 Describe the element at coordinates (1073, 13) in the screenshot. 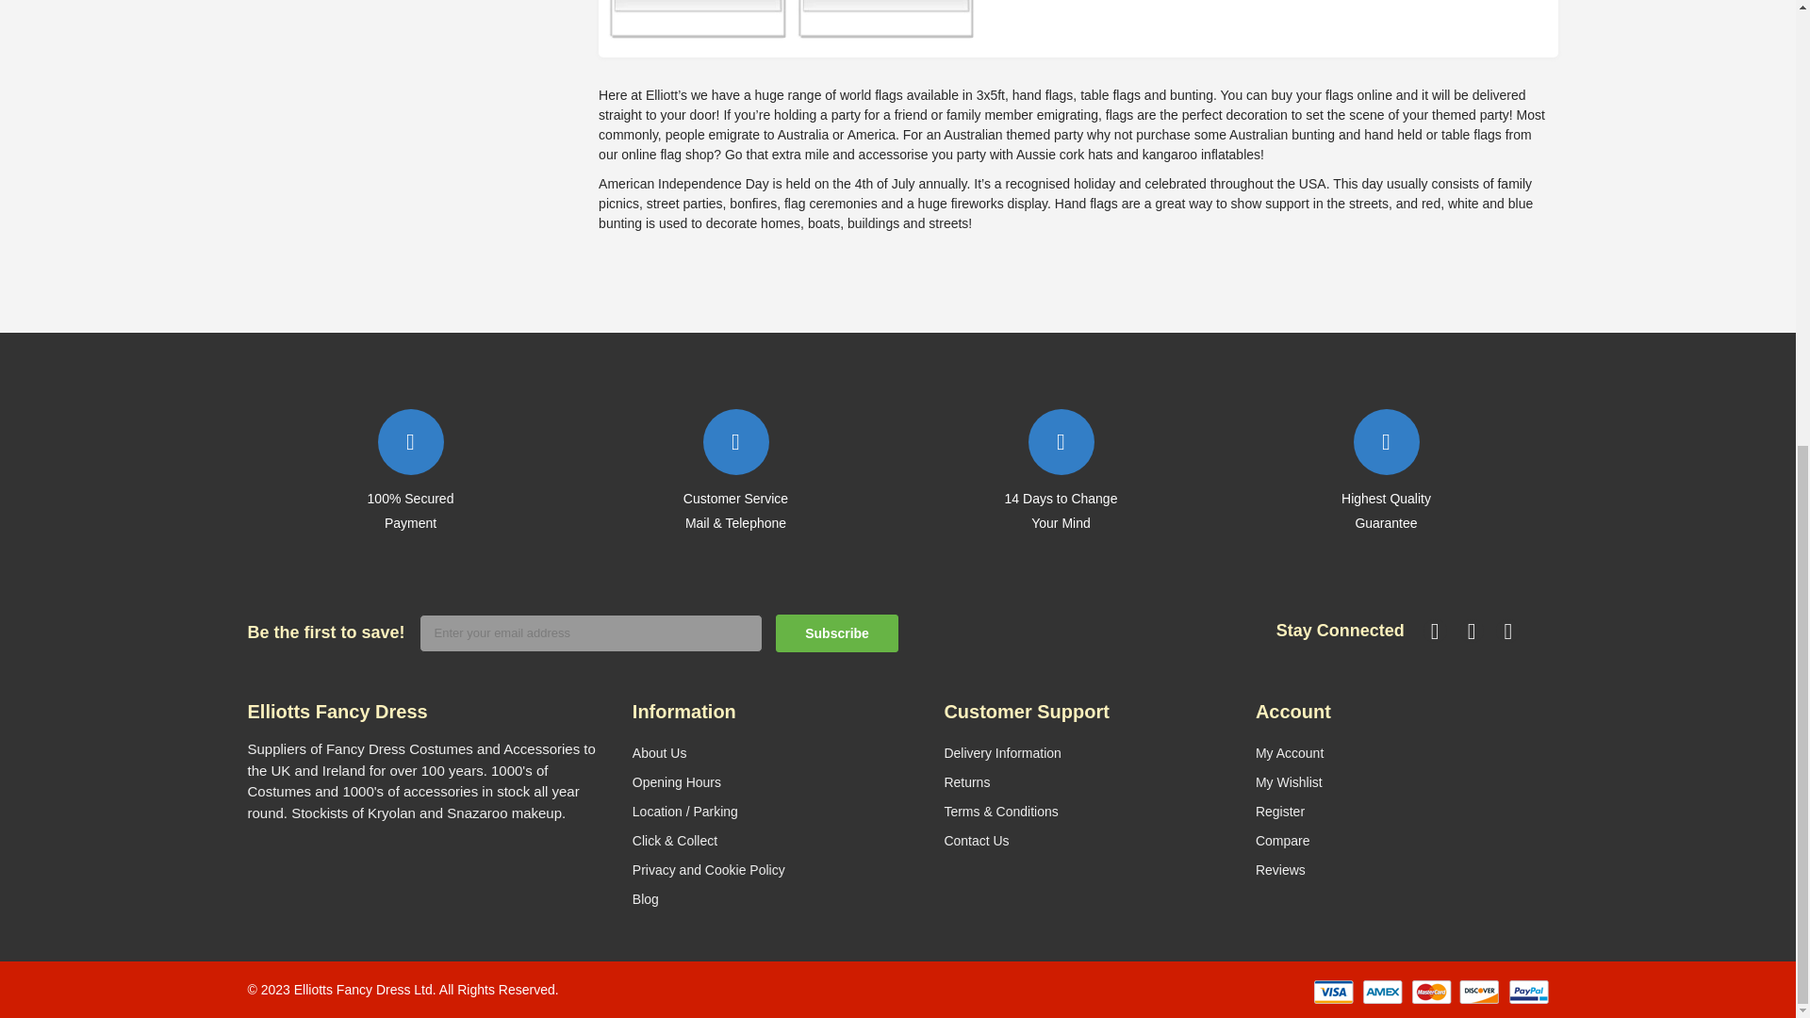

I see `Caribbean` at that location.